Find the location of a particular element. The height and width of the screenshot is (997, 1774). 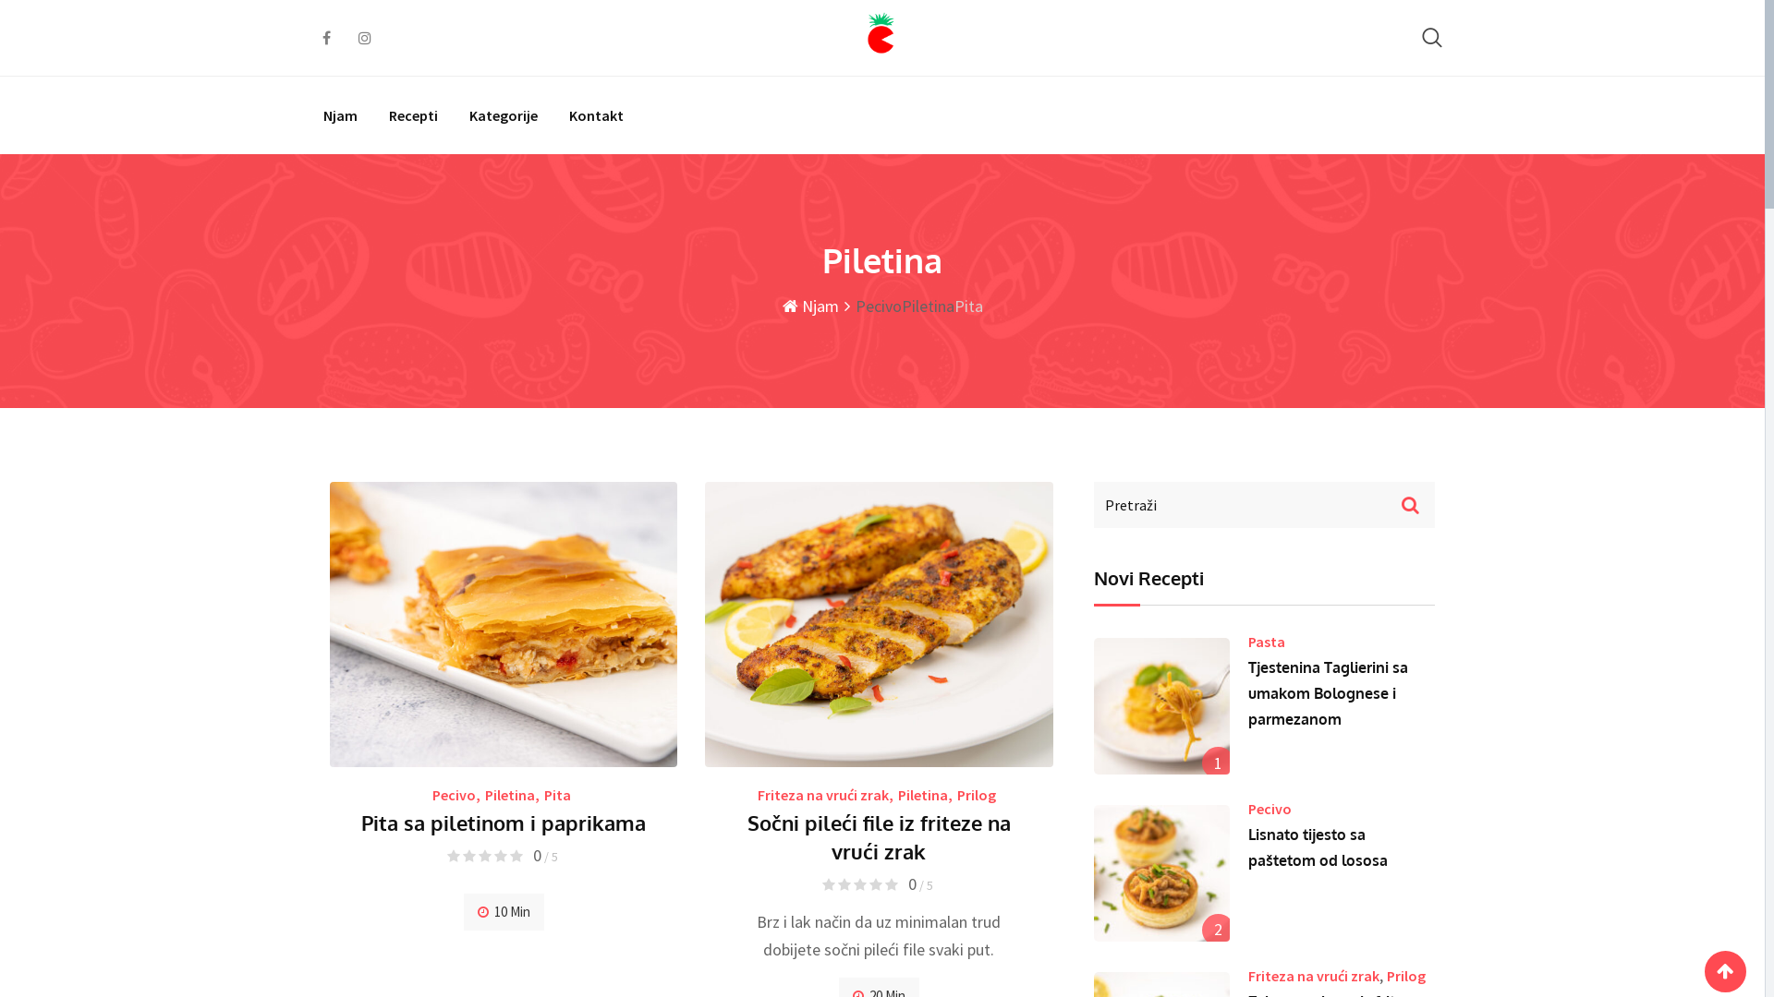

10 Min is located at coordinates (504, 912).